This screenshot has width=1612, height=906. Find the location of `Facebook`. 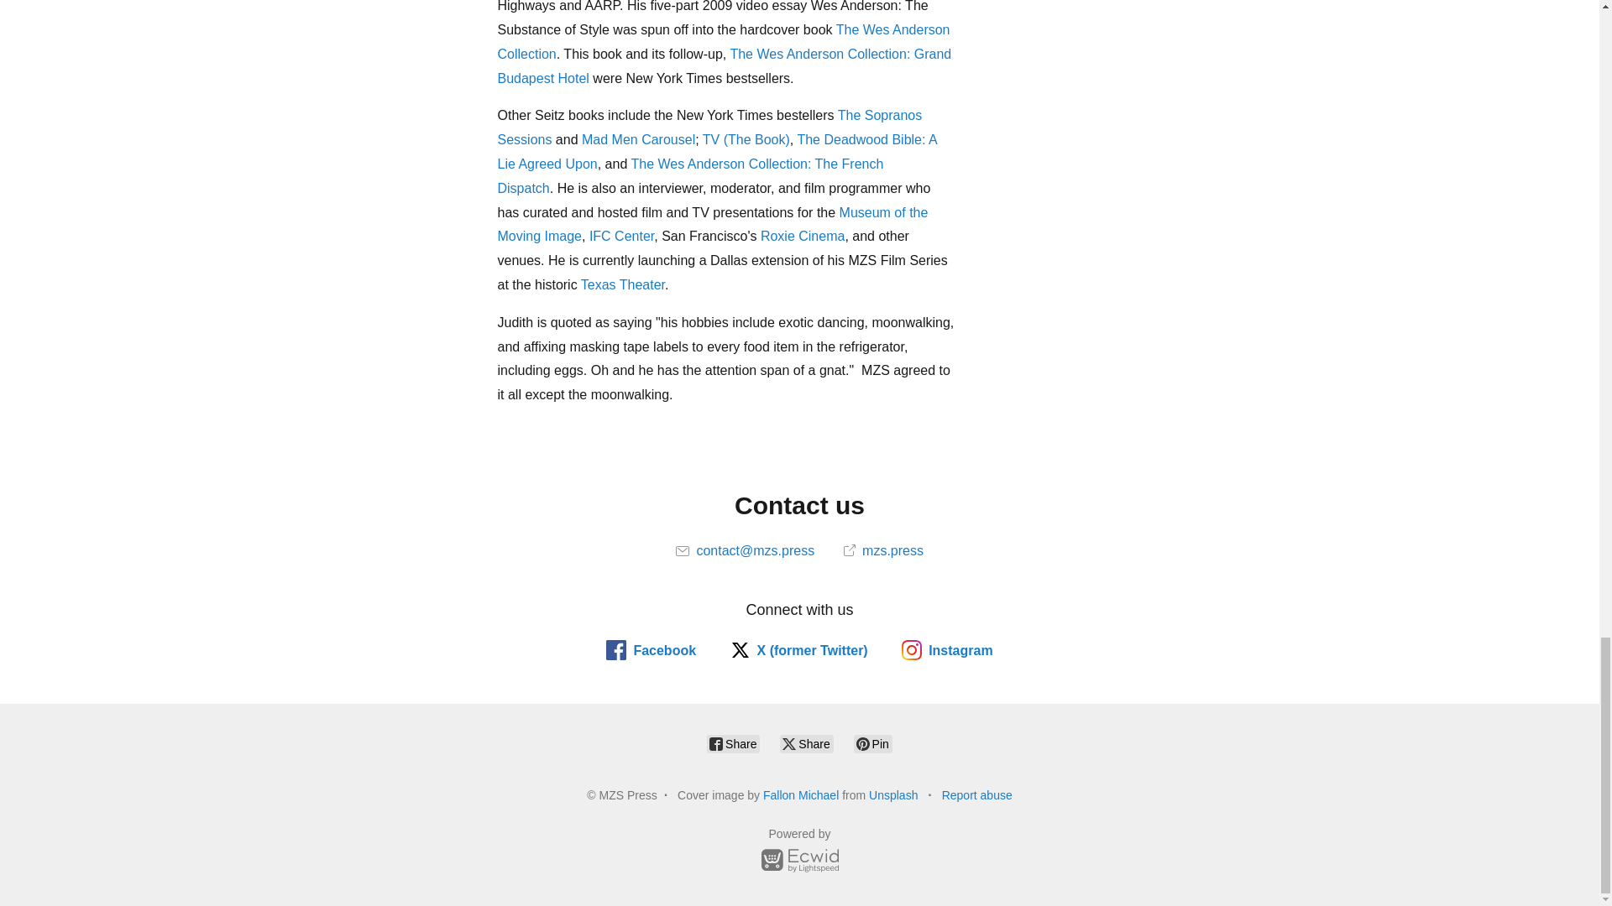

Facebook is located at coordinates (651, 649).